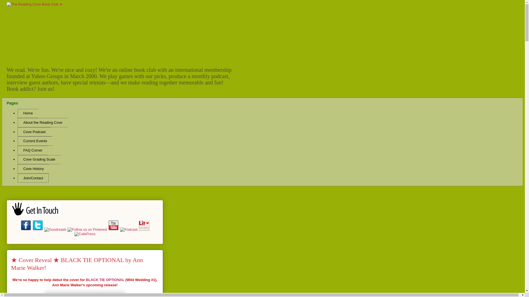 This screenshot has height=297, width=529. Describe the element at coordinates (144, 229) in the screenshot. I see `LitLovers Interview` at that location.